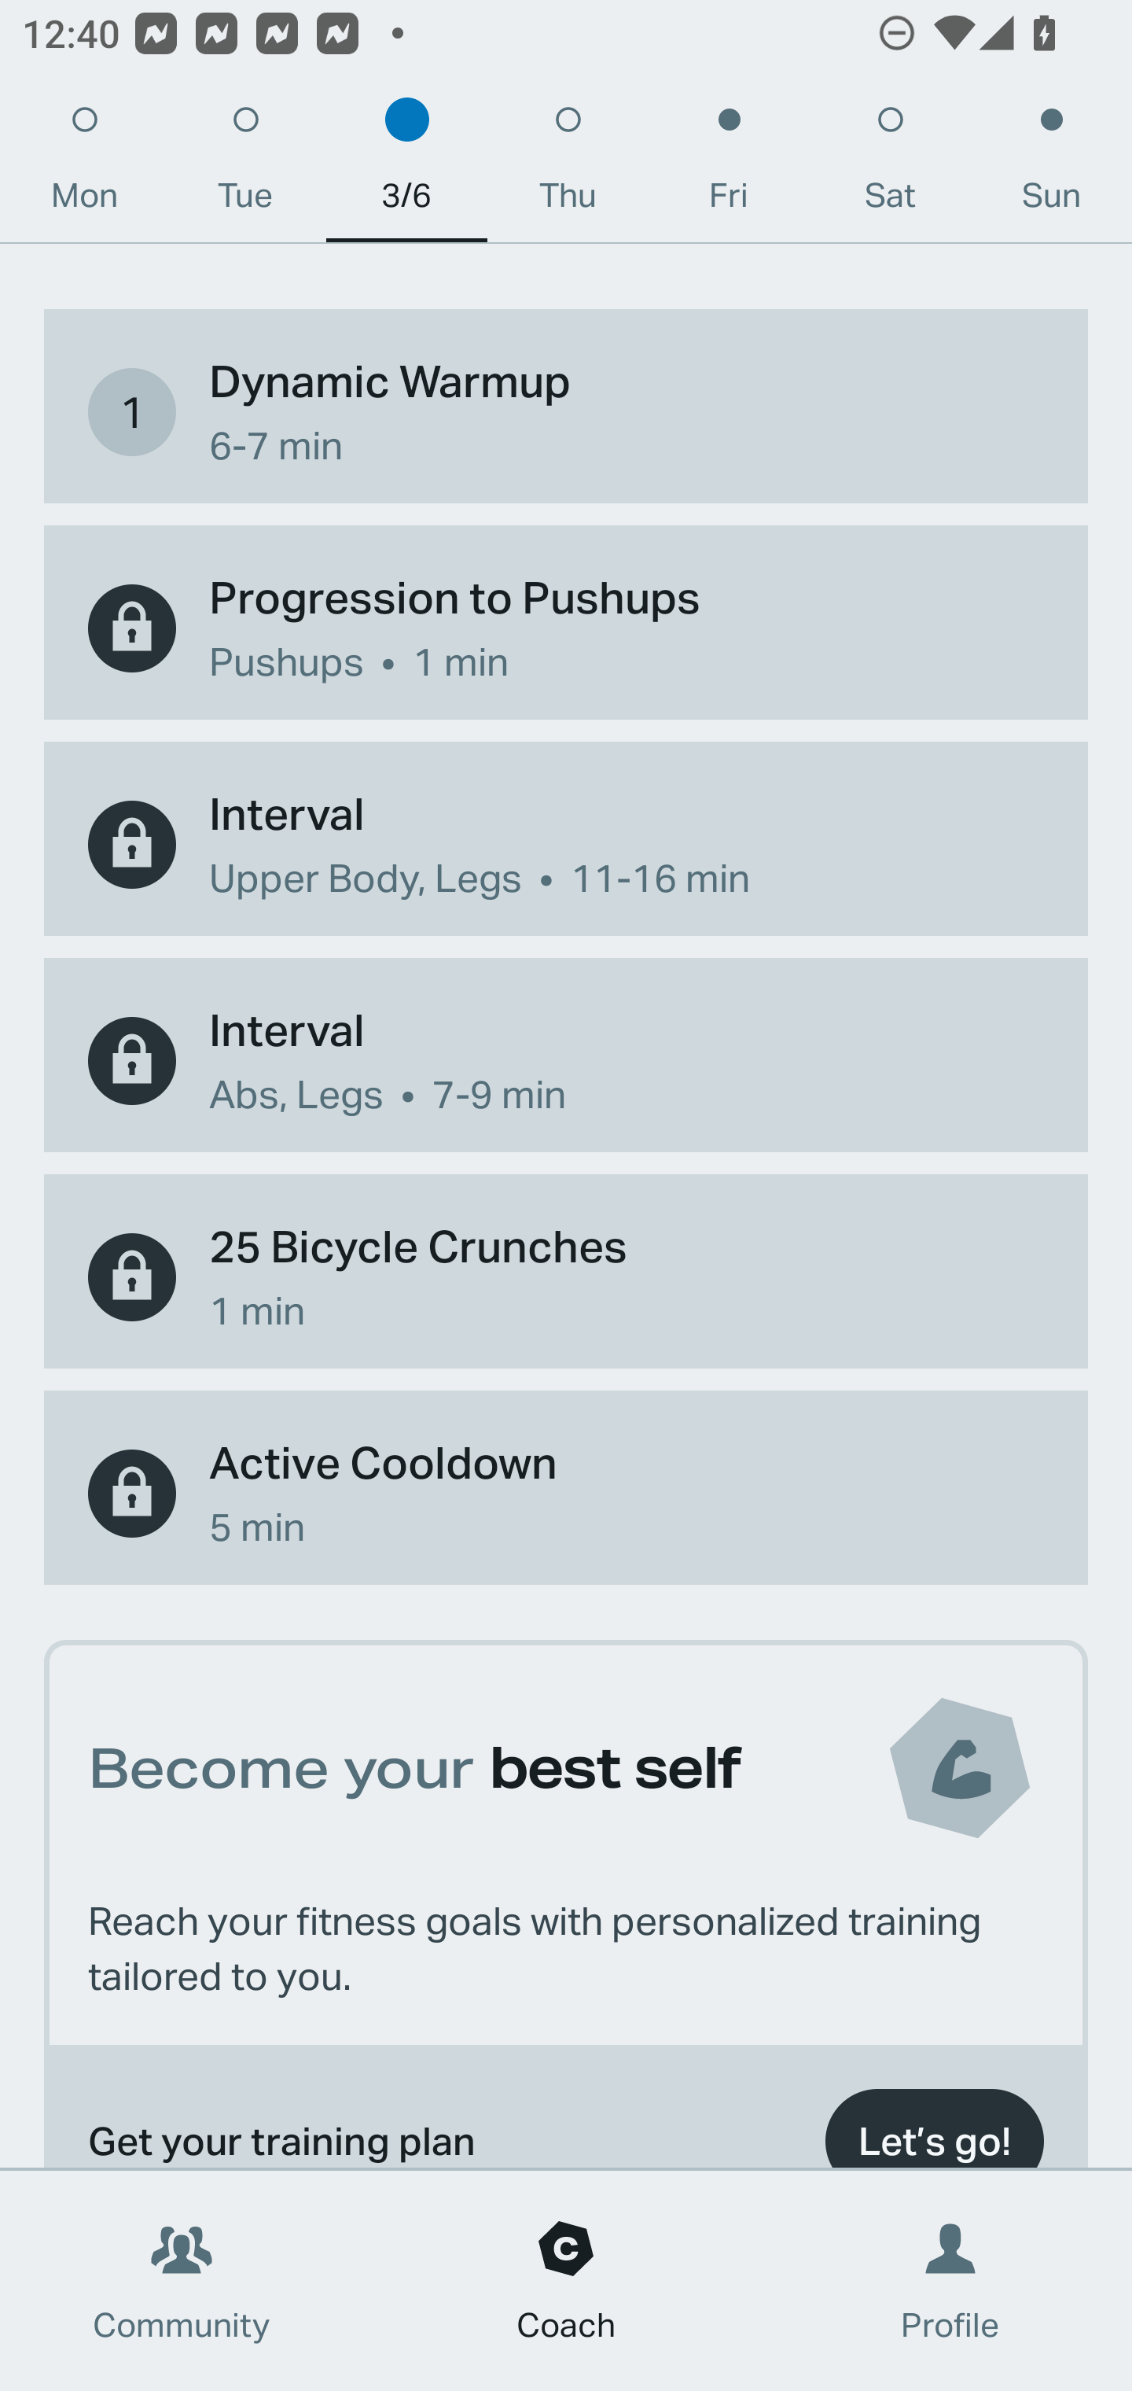 This screenshot has width=1132, height=2391. I want to click on Fri, so click(729, 165).